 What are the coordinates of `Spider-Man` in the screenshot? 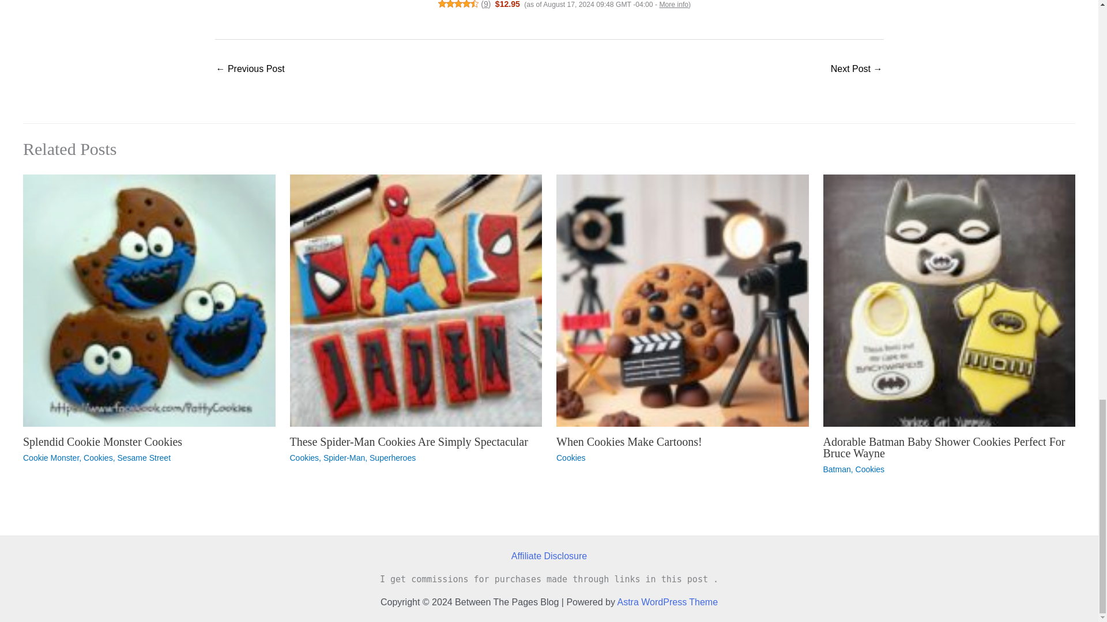 It's located at (344, 458).